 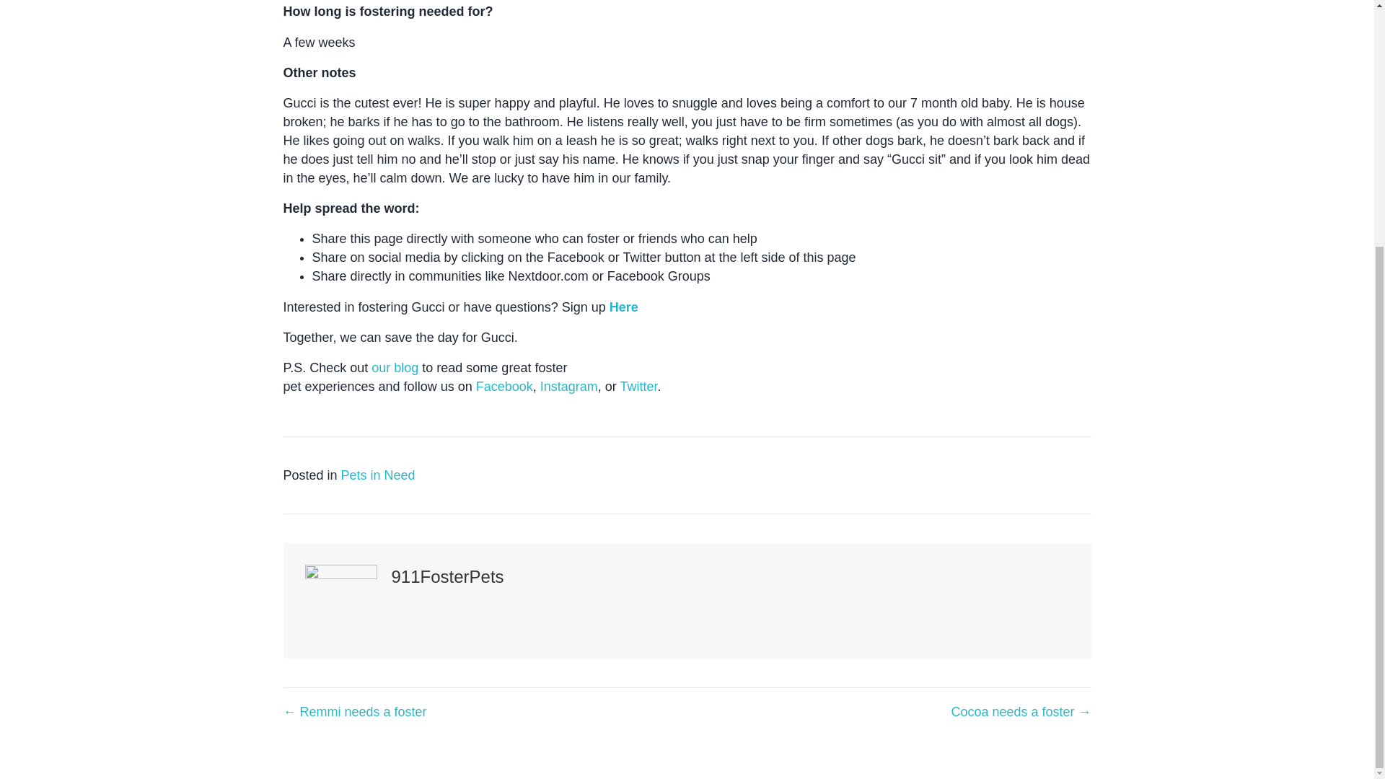 What do you see at coordinates (568, 387) in the screenshot?
I see `Instagram` at bounding box center [568, 387].